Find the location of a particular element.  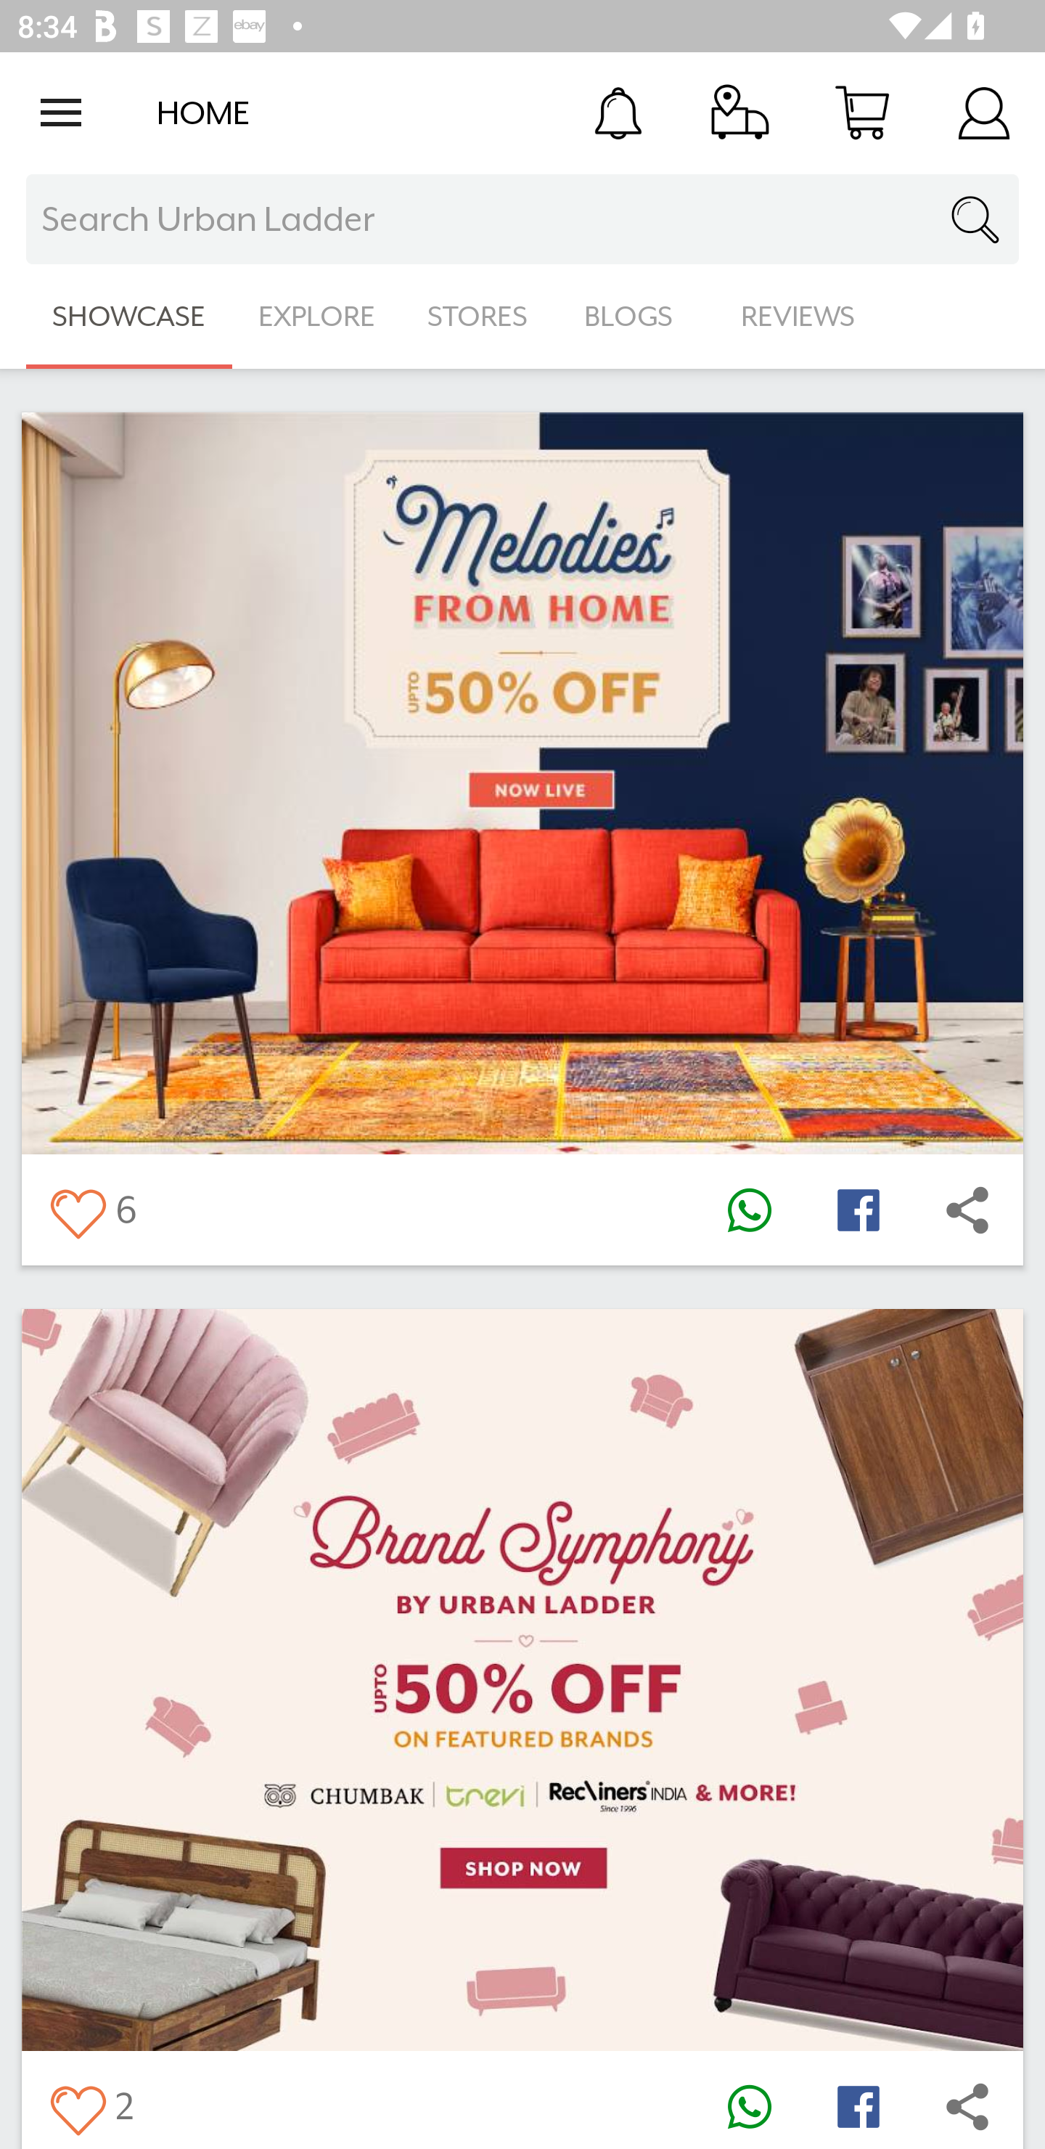

 is located at coordinates (749, 2105).